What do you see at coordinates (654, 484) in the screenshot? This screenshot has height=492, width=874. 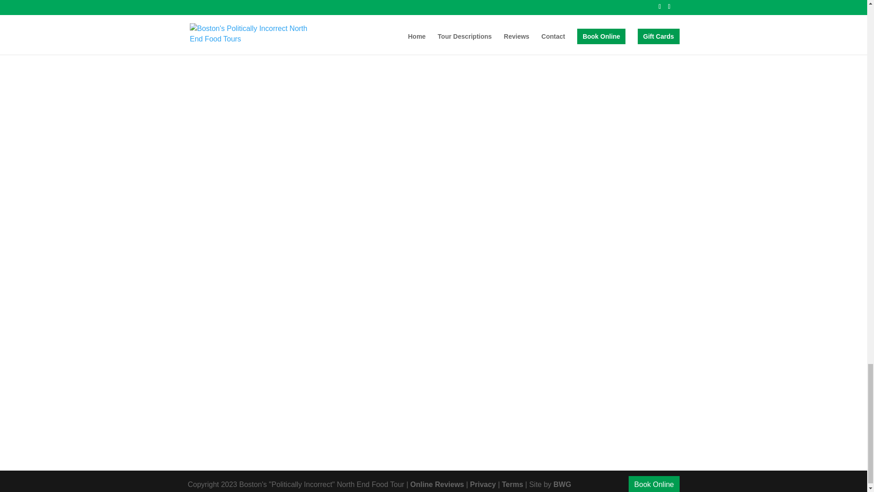 I see `Book Online` at bounding box center [654, 484].